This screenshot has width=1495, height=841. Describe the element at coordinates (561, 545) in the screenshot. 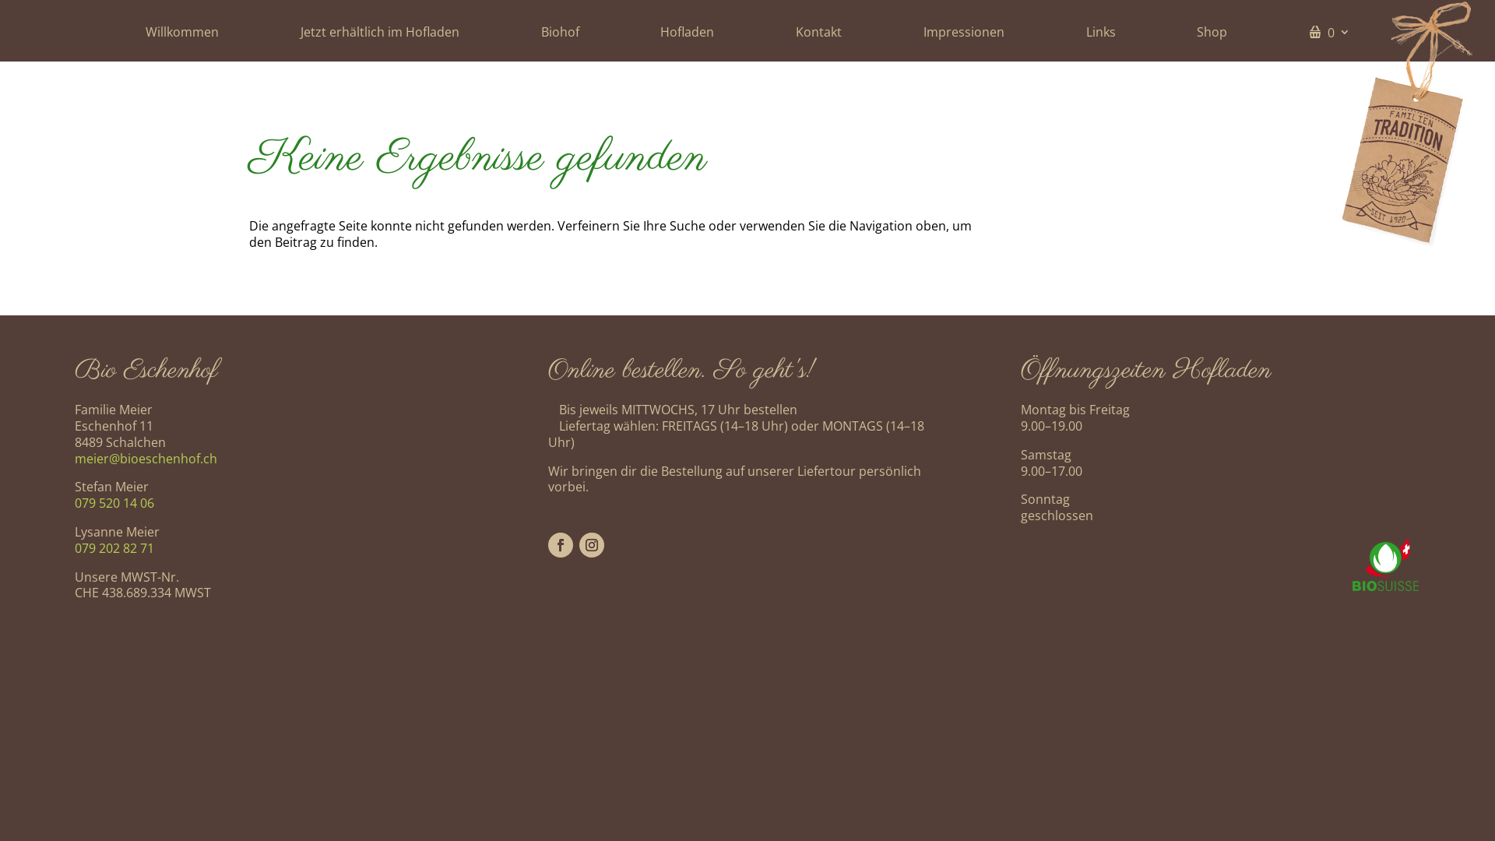

I see `Folge auf Facebook` at that location.